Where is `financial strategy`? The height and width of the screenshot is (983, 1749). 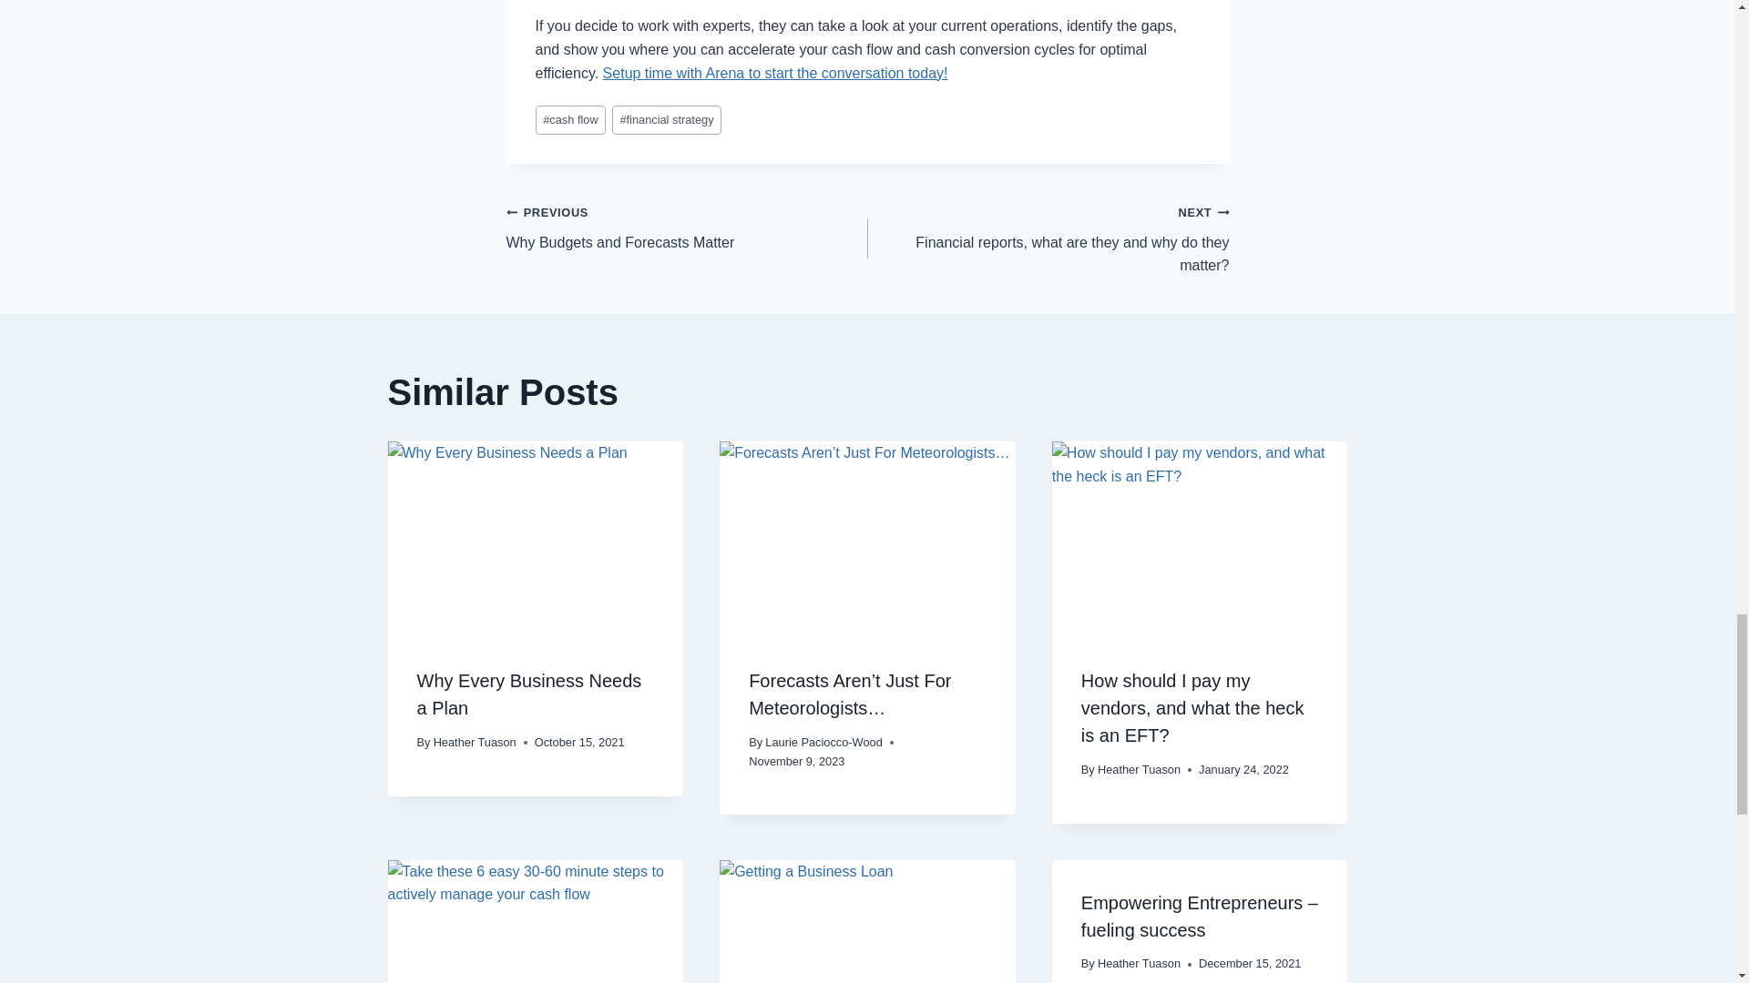 financial strategy is located at coordinates (667, 120).